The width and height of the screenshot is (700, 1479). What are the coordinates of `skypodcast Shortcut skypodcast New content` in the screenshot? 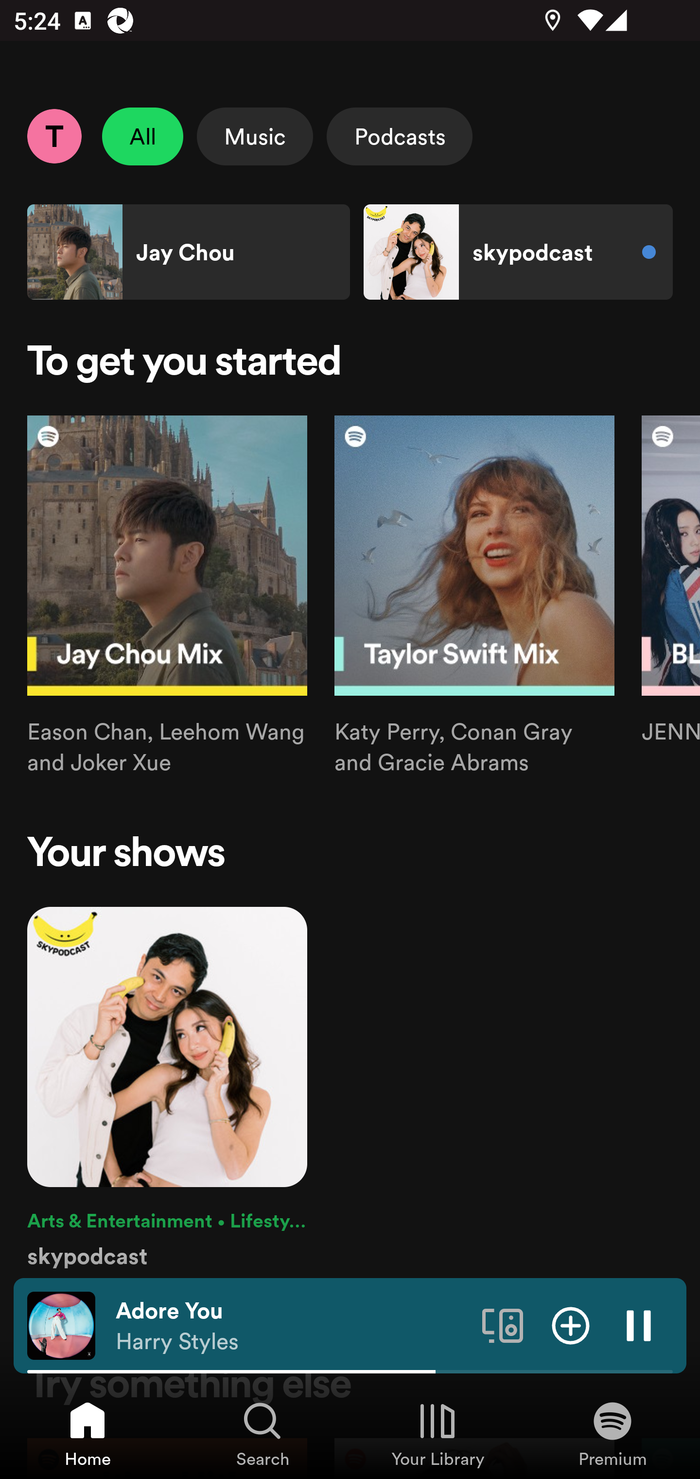 It's located at (518, 252).